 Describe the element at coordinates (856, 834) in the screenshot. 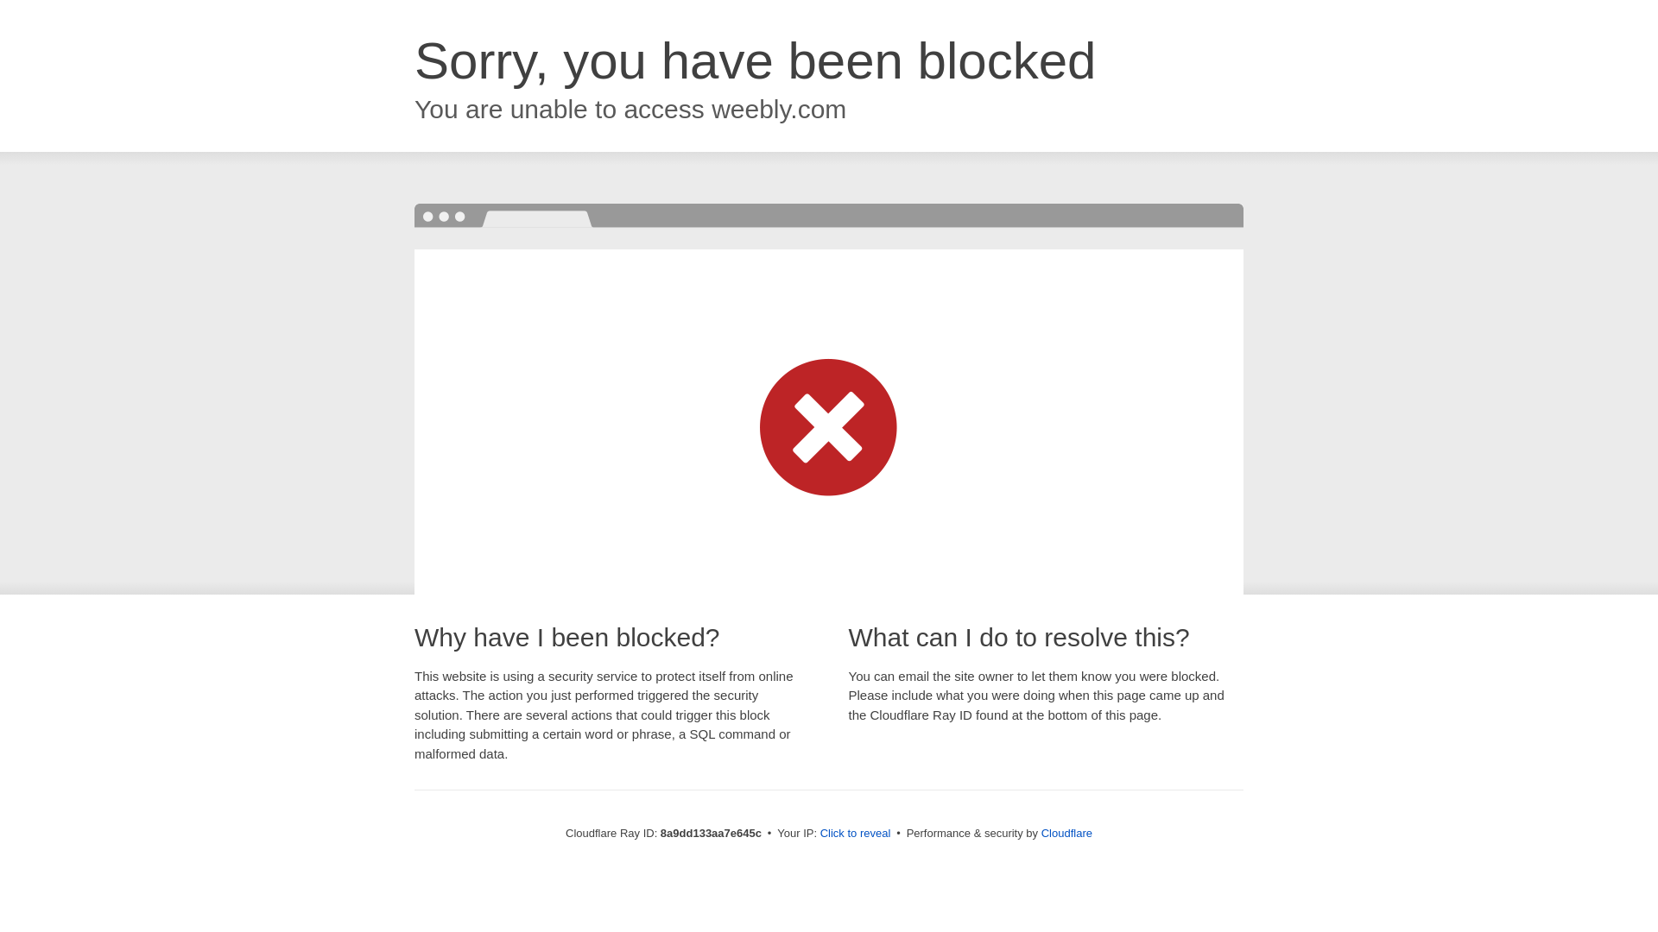

I see `Click to reveal` at that location.